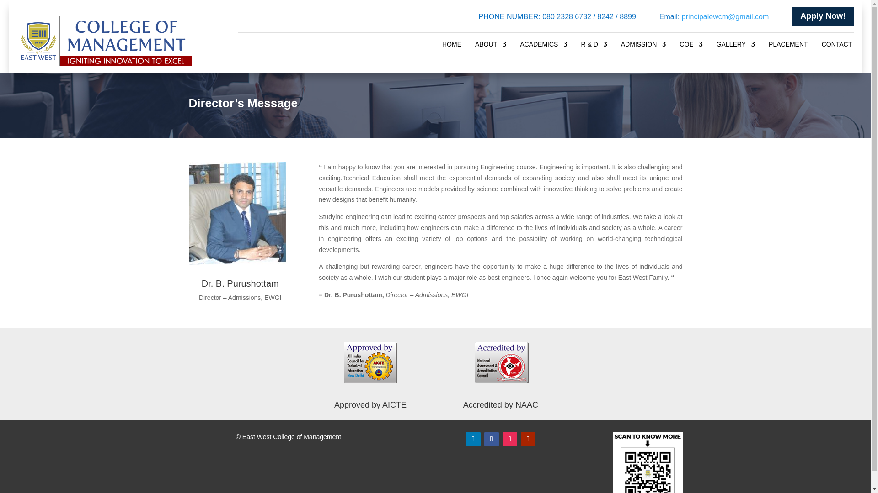 The image size is (878, 493). I want to click on ewcm-logo, so click(105, 41).